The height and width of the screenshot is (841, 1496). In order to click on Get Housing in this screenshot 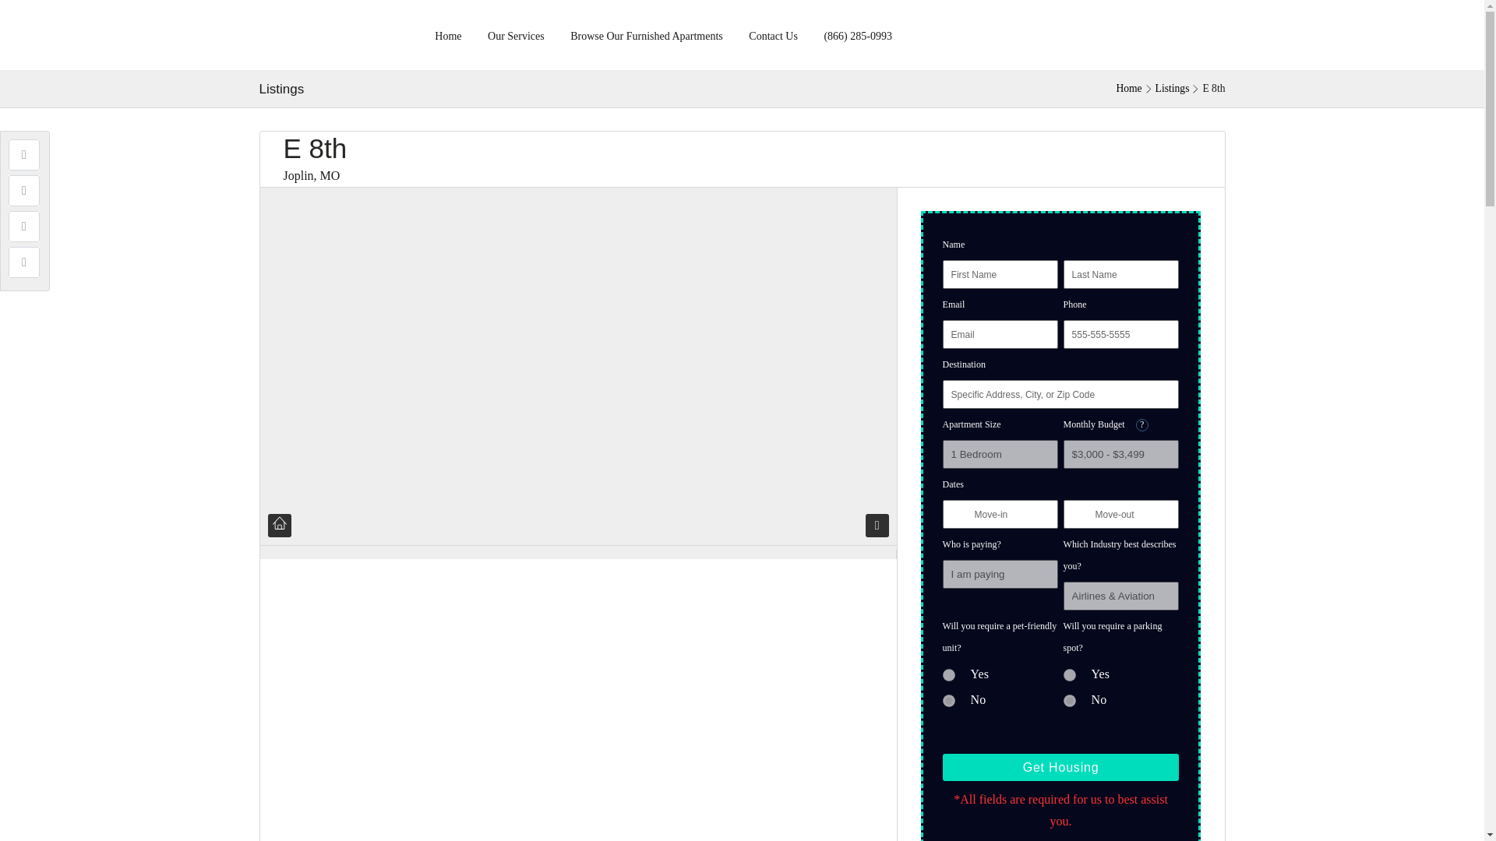, I will do `click(1061, 767)`.